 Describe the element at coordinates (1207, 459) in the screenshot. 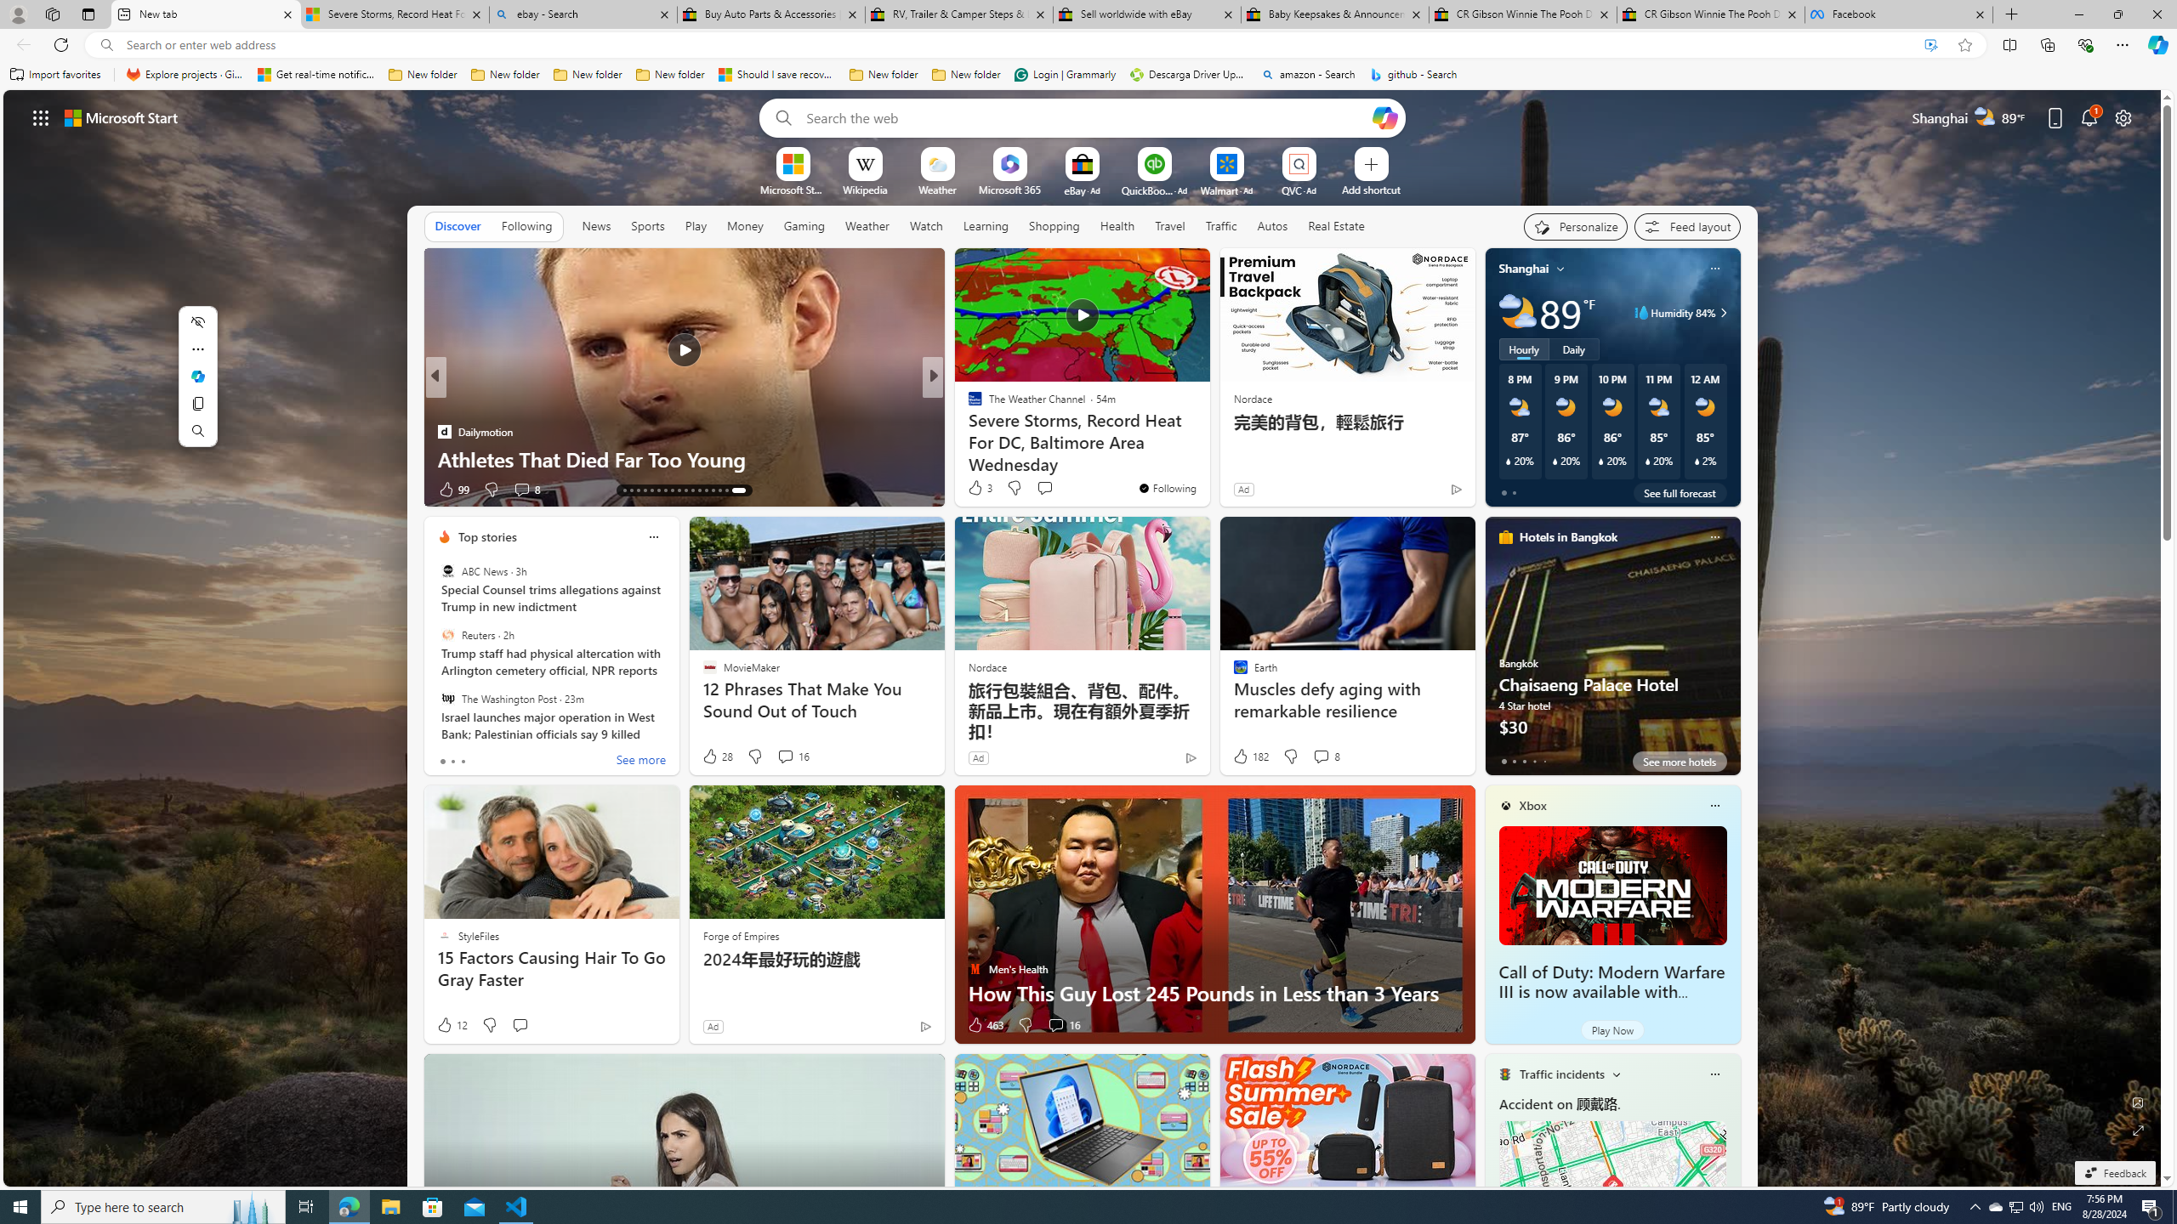

I see `Athletes That Died Far Too Young` at that location.